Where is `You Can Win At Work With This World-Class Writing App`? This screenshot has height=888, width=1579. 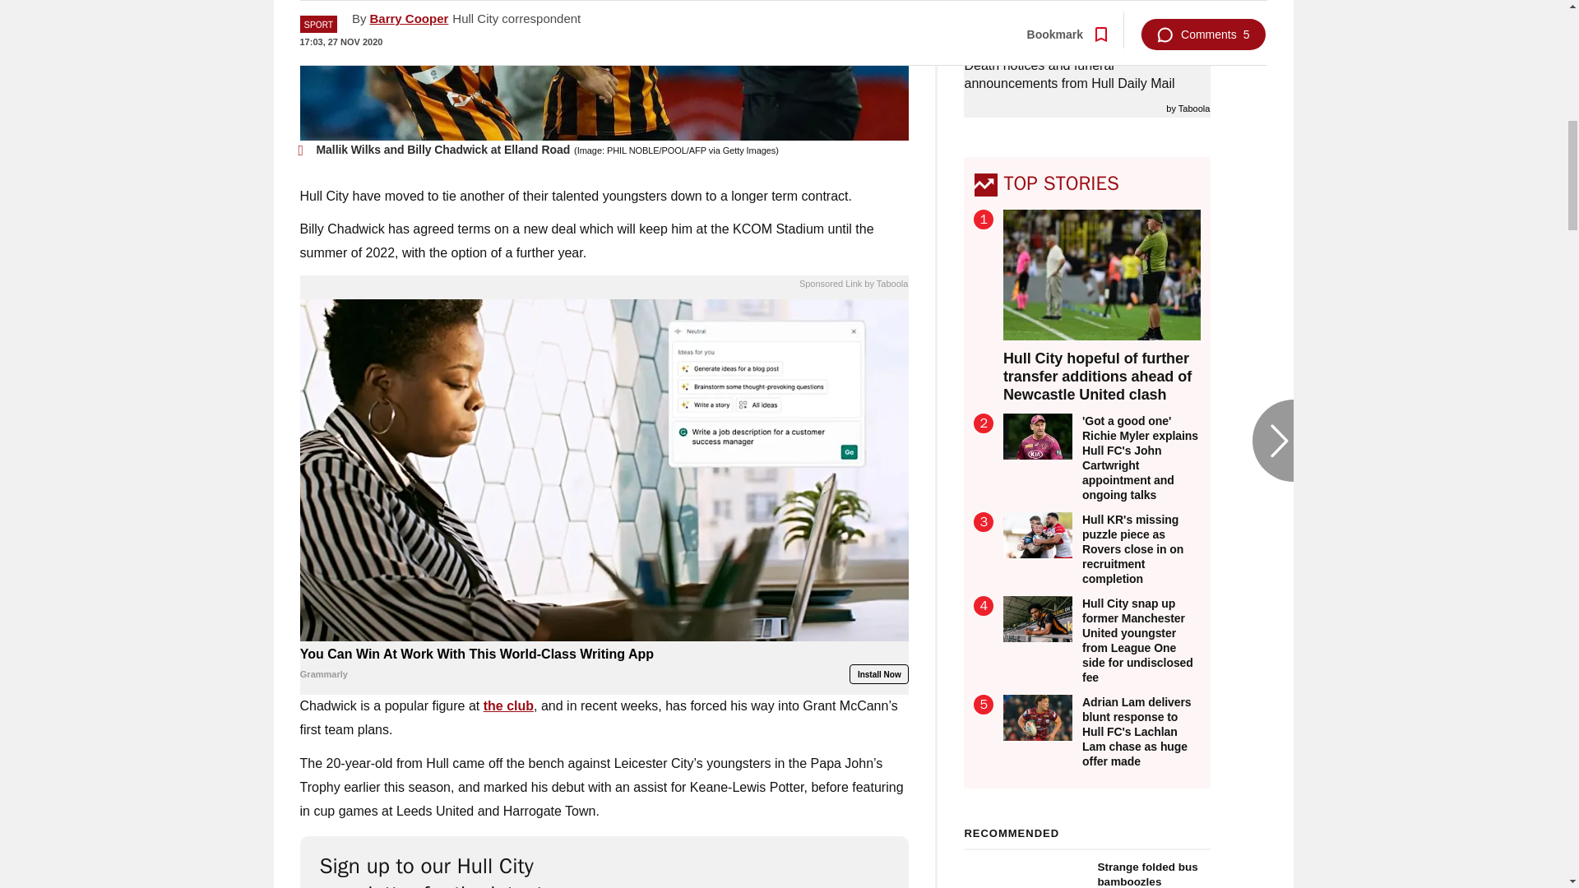
You Can Win At Work With This World-Class Writing App is located at coordinates (604, 664).